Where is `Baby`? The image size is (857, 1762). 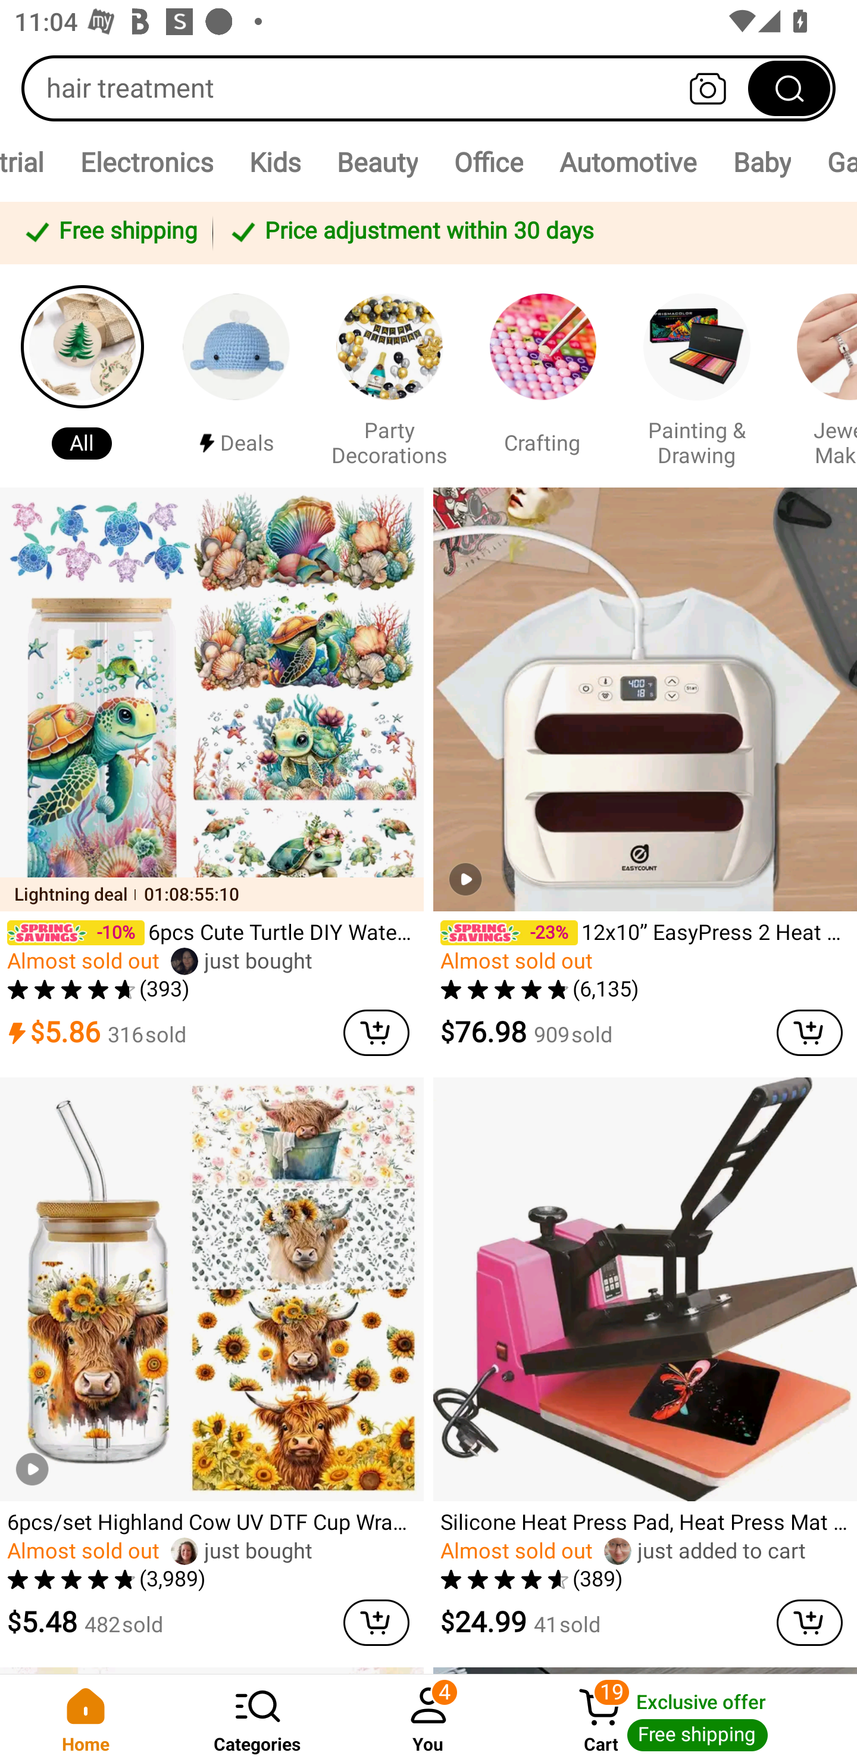 Baby is located at coordinates (762, 162).